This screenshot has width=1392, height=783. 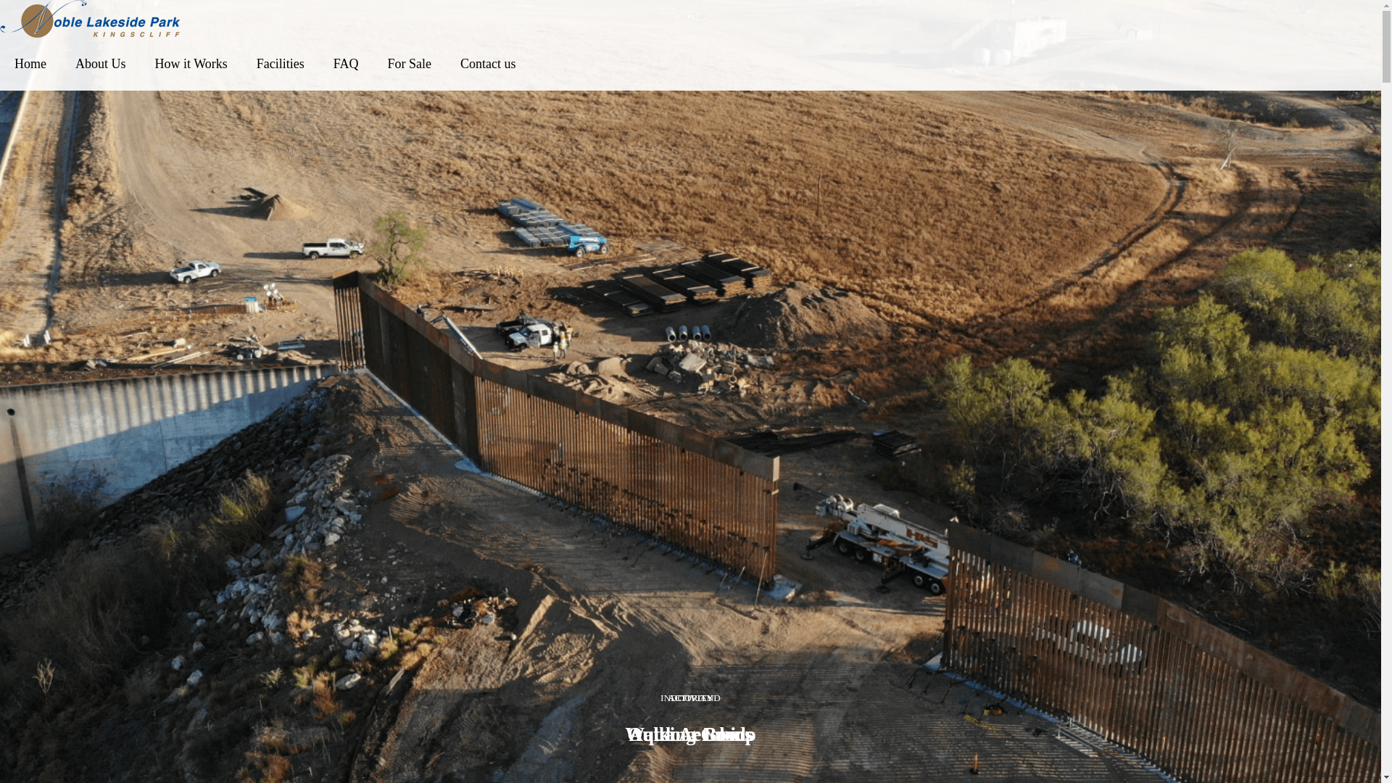 I want to click on Contact us, so click(x=489, y=64).